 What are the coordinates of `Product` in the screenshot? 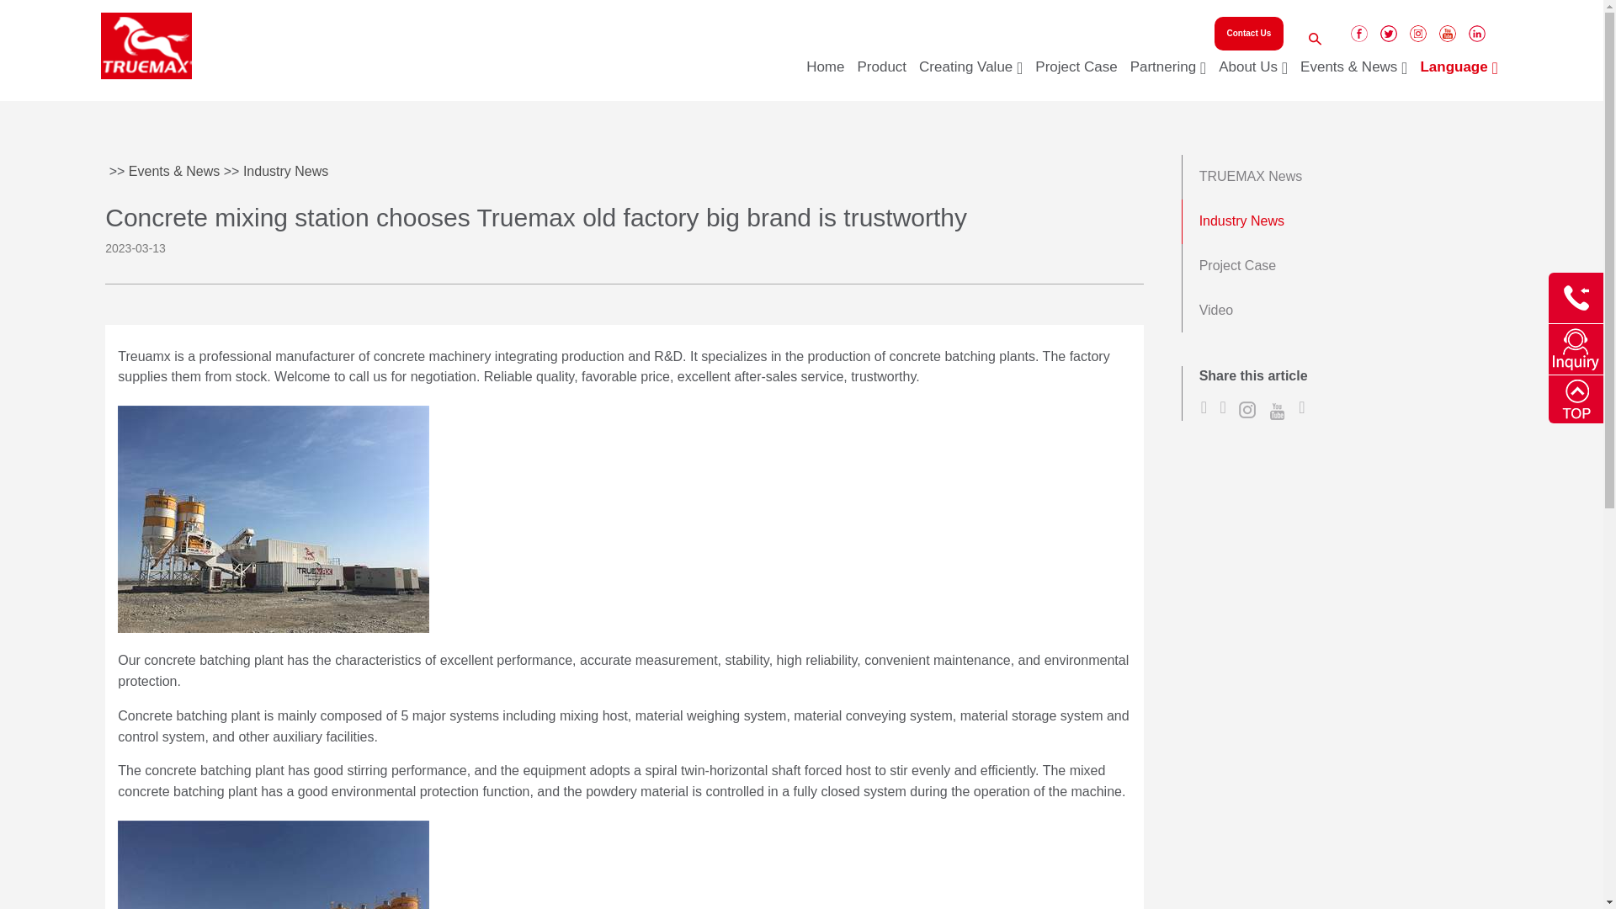 It's located at (880, 76).